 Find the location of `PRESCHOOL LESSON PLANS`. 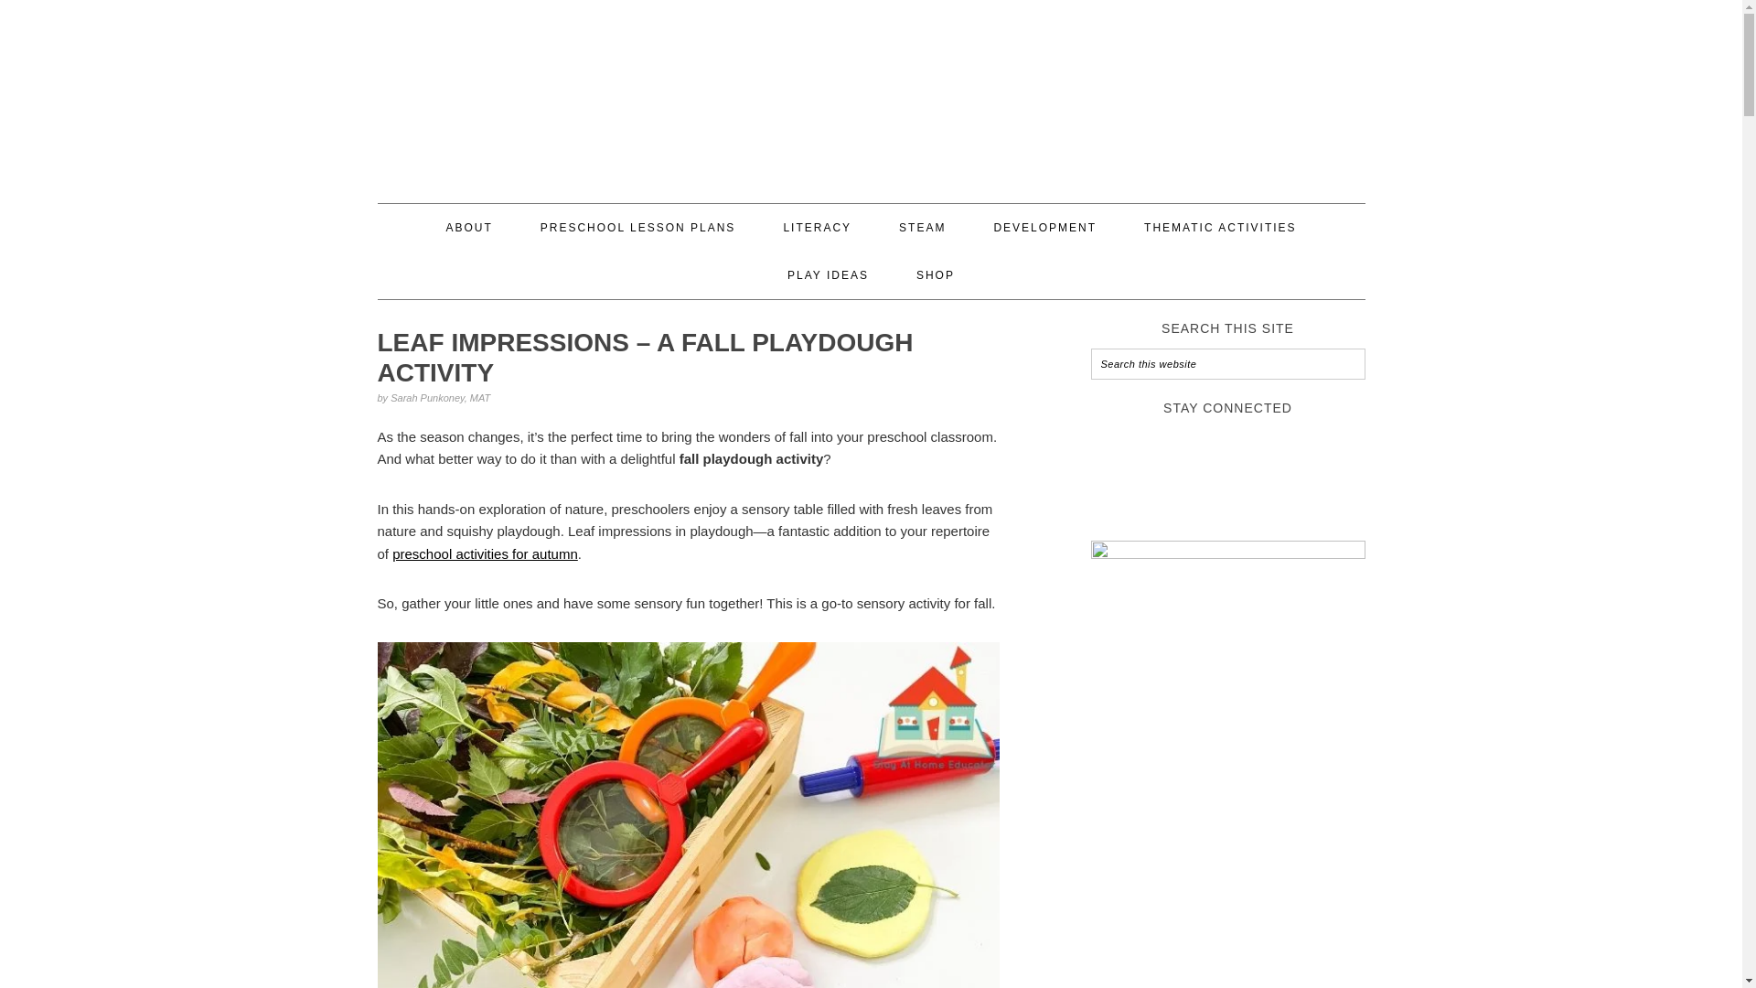

PRESCHOOL LESSON PLANS is located at coordinates (638, 227).